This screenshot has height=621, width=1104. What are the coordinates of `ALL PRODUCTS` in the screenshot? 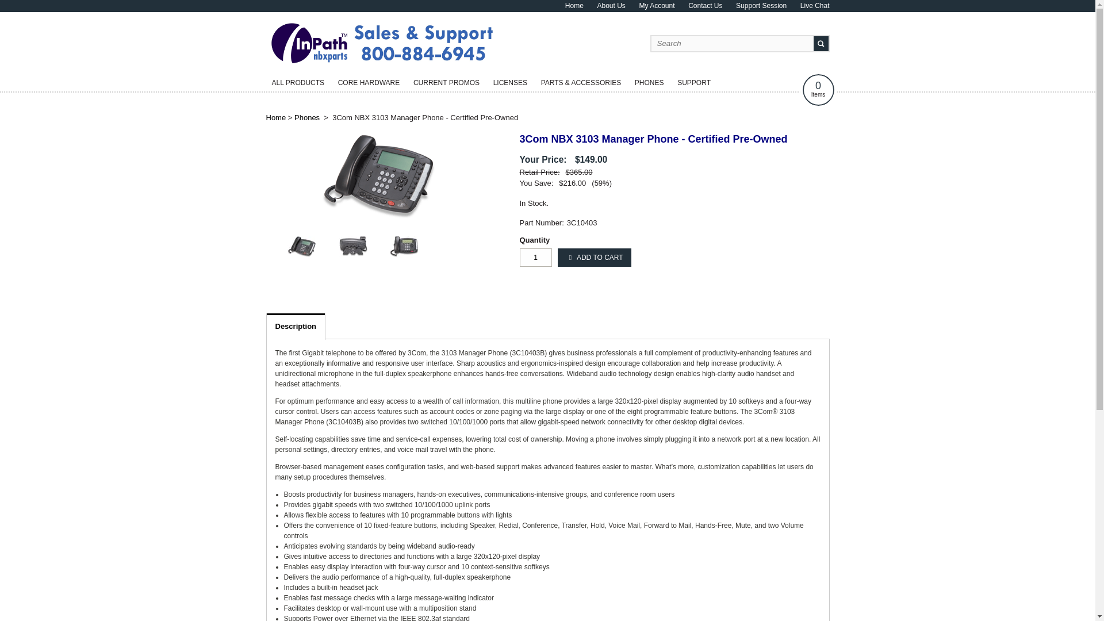 It's located at (307, 117).